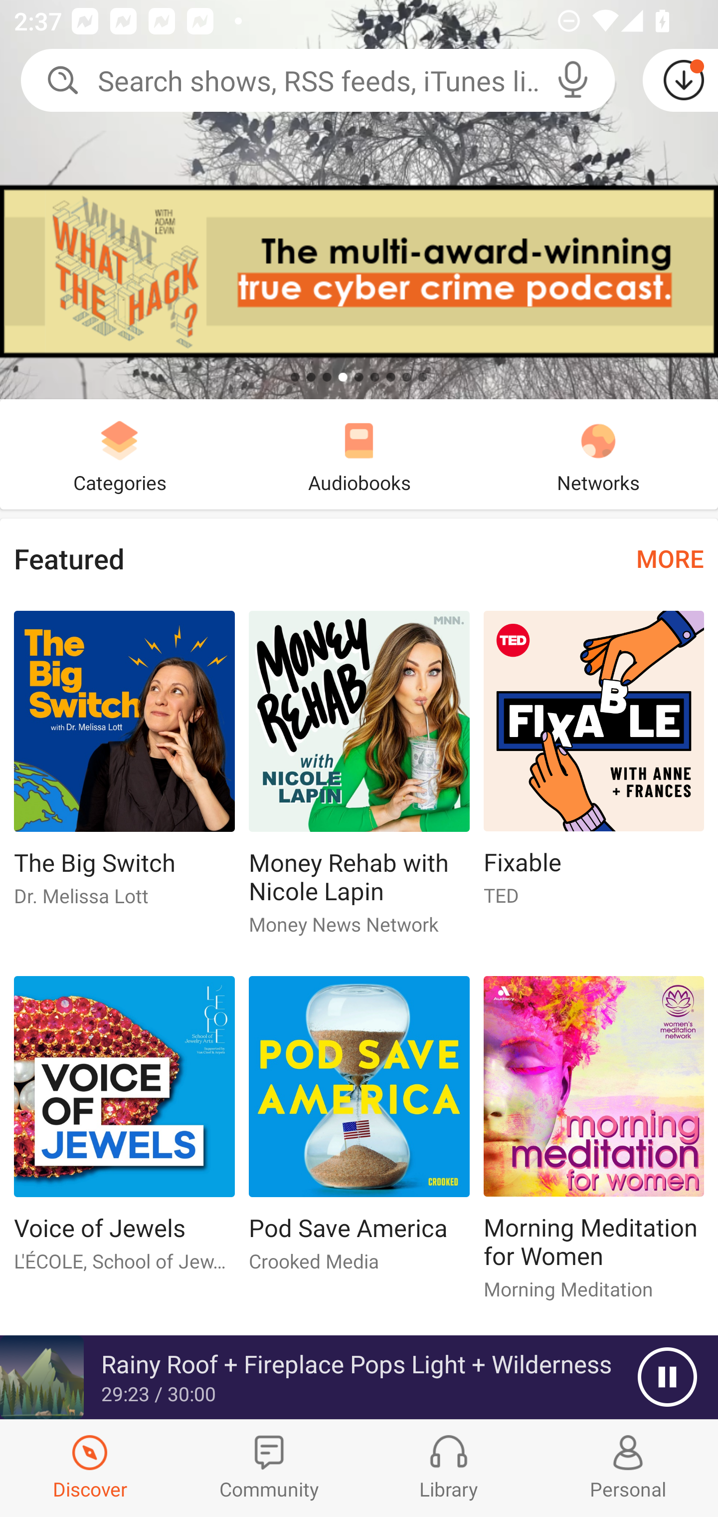  I want to click on MORE, so click(670, 558).